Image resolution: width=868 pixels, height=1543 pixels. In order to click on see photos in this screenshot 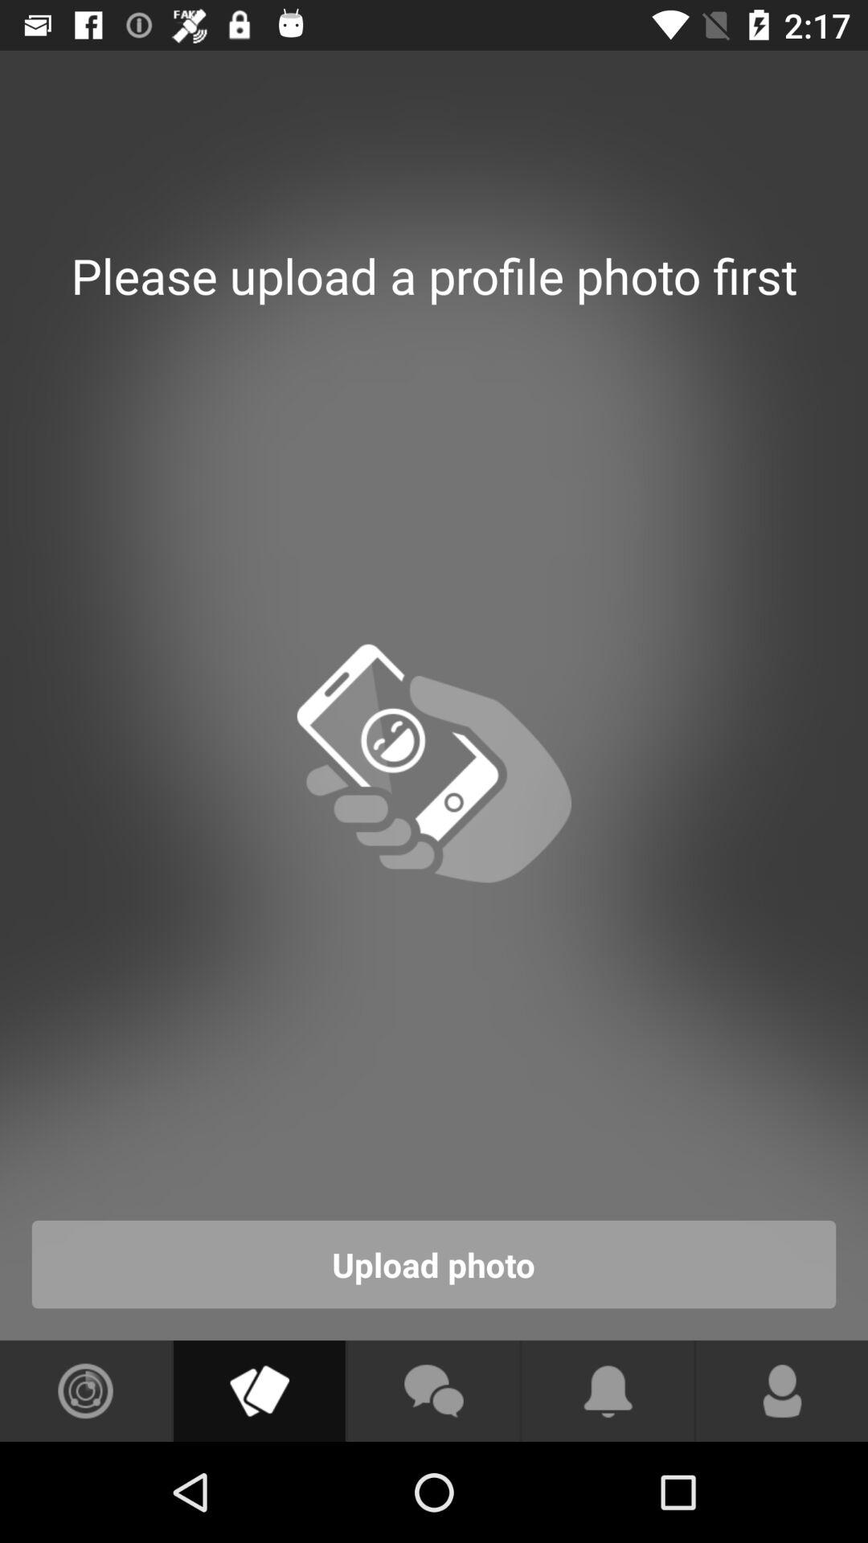, I will do `click(85, 1391)`.